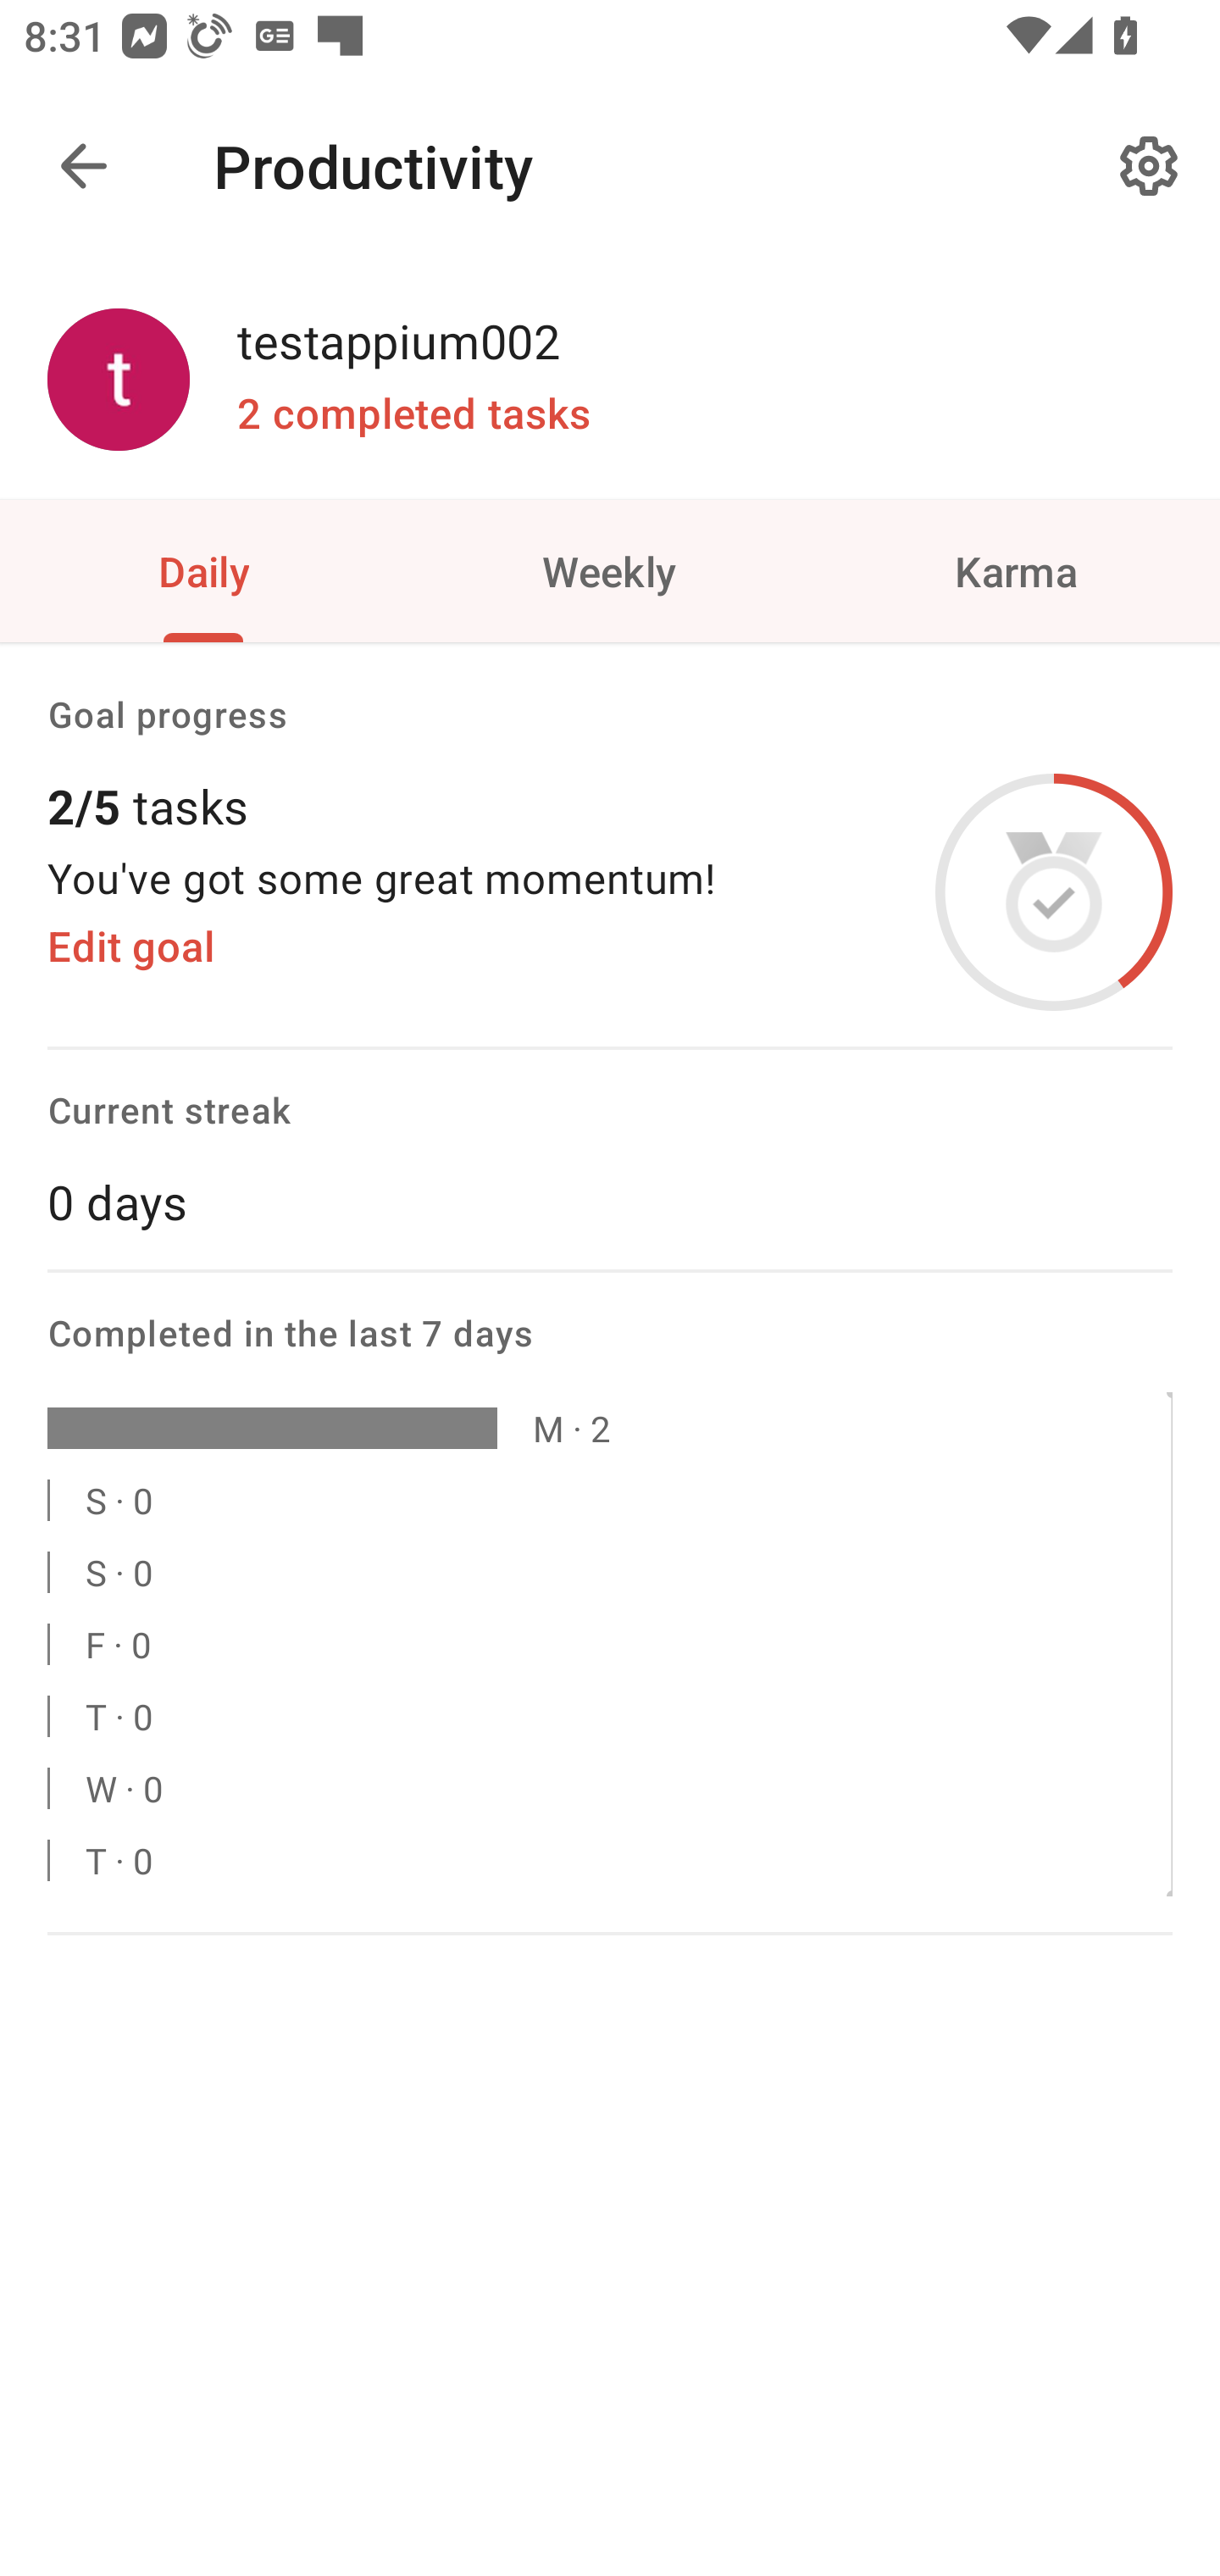  I want to click on Edit goal, so click(130, 947).